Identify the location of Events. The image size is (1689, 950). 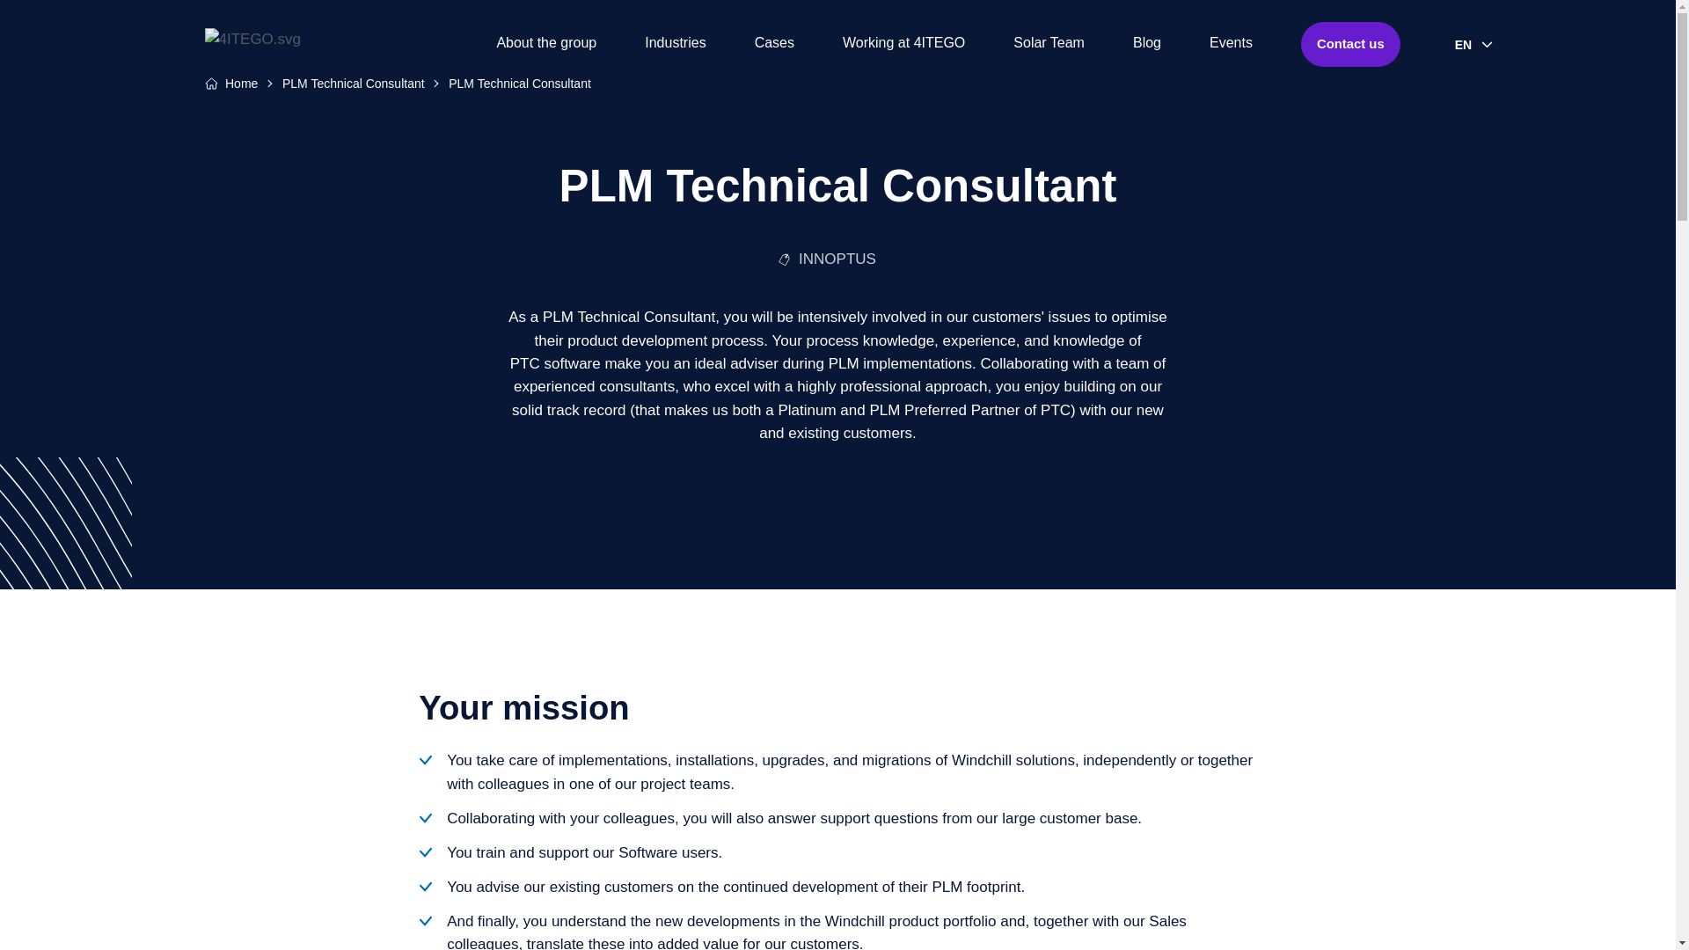
(1231, 44).